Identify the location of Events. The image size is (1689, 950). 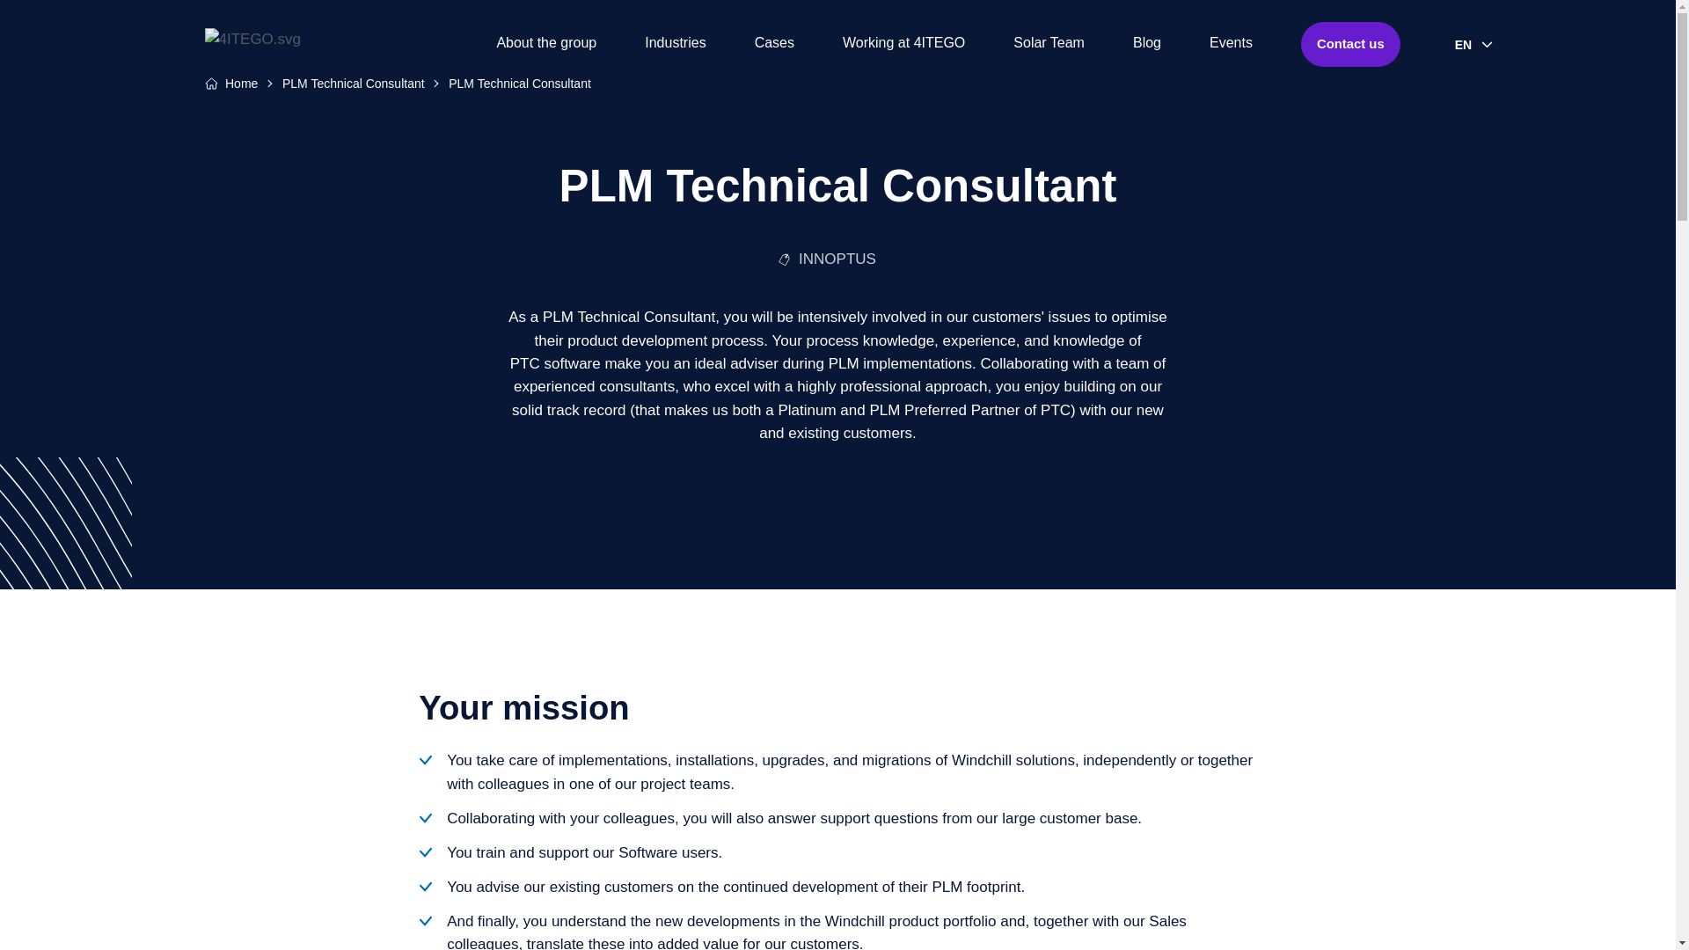
(1231, 44).